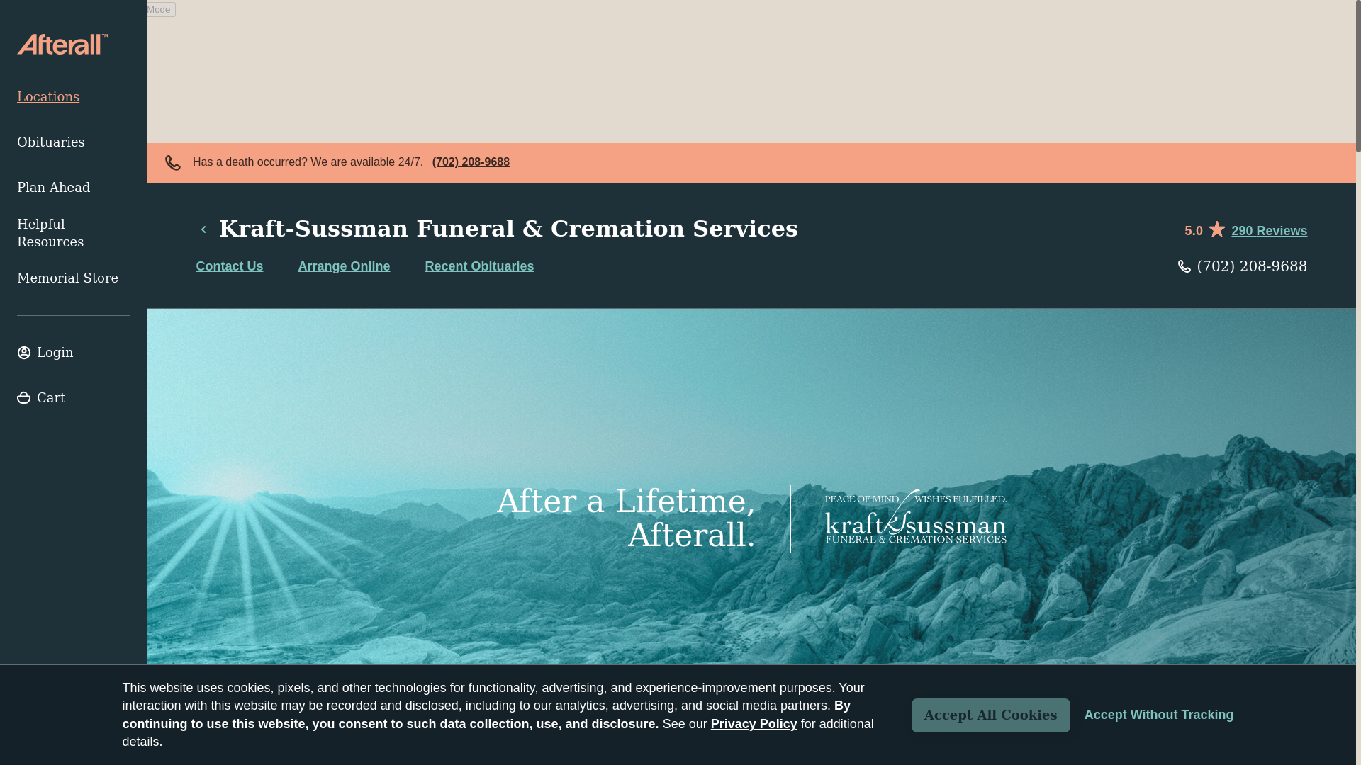  What do you see at coordinates (229, 266) in the screenshot?
I see `Contact Us` at bounding box center [229, 266].